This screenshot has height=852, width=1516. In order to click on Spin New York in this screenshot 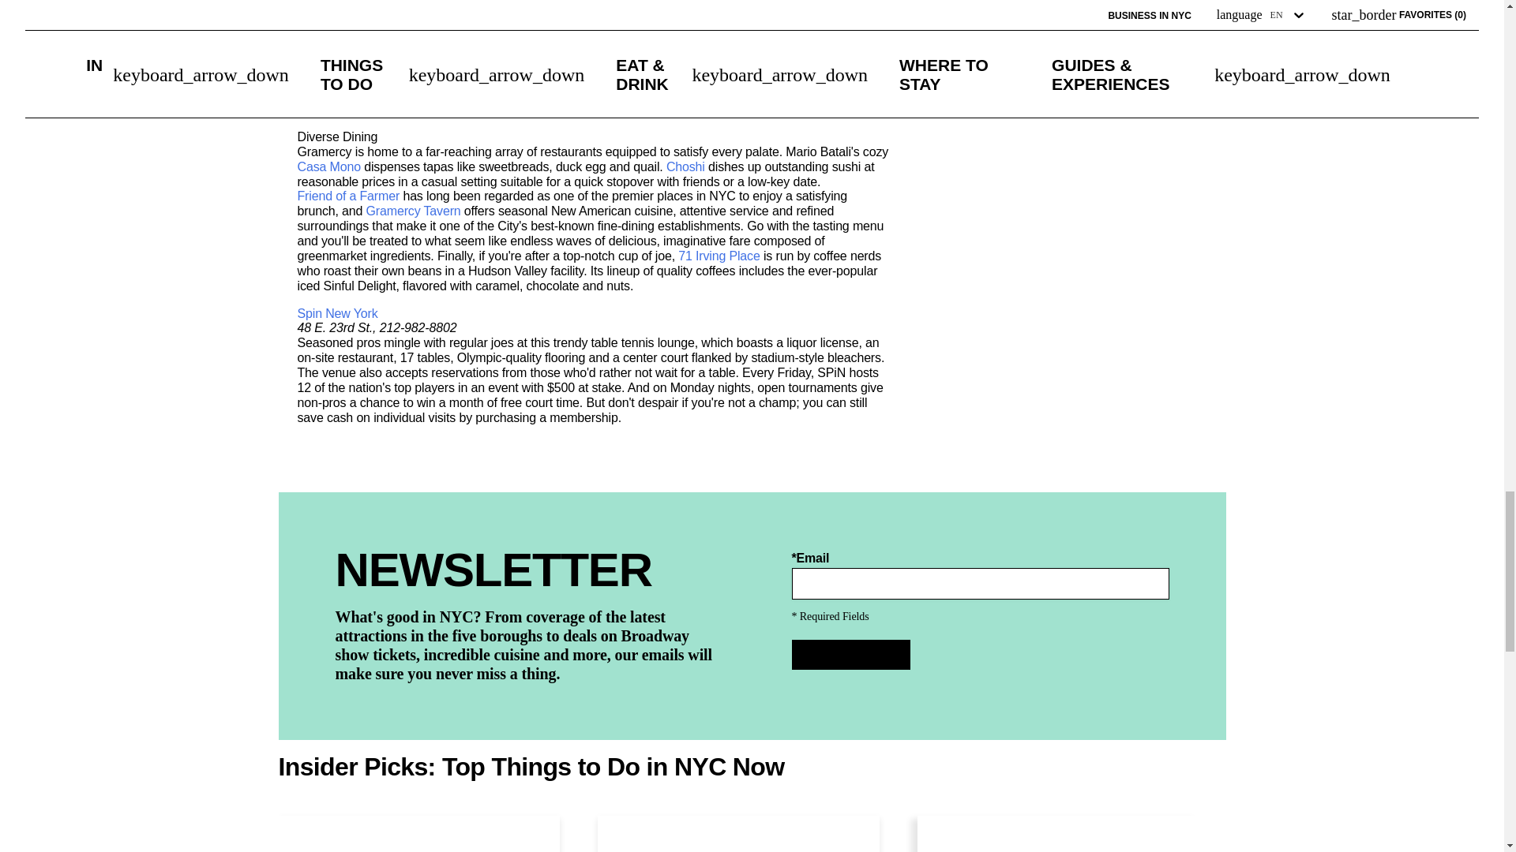, I will do `click(337, 314)`.